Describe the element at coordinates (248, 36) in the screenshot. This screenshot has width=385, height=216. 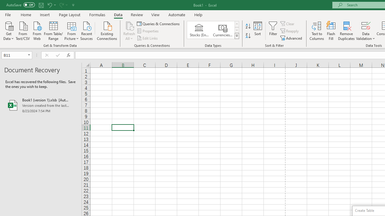
I see `Sort Z to A` at that location.